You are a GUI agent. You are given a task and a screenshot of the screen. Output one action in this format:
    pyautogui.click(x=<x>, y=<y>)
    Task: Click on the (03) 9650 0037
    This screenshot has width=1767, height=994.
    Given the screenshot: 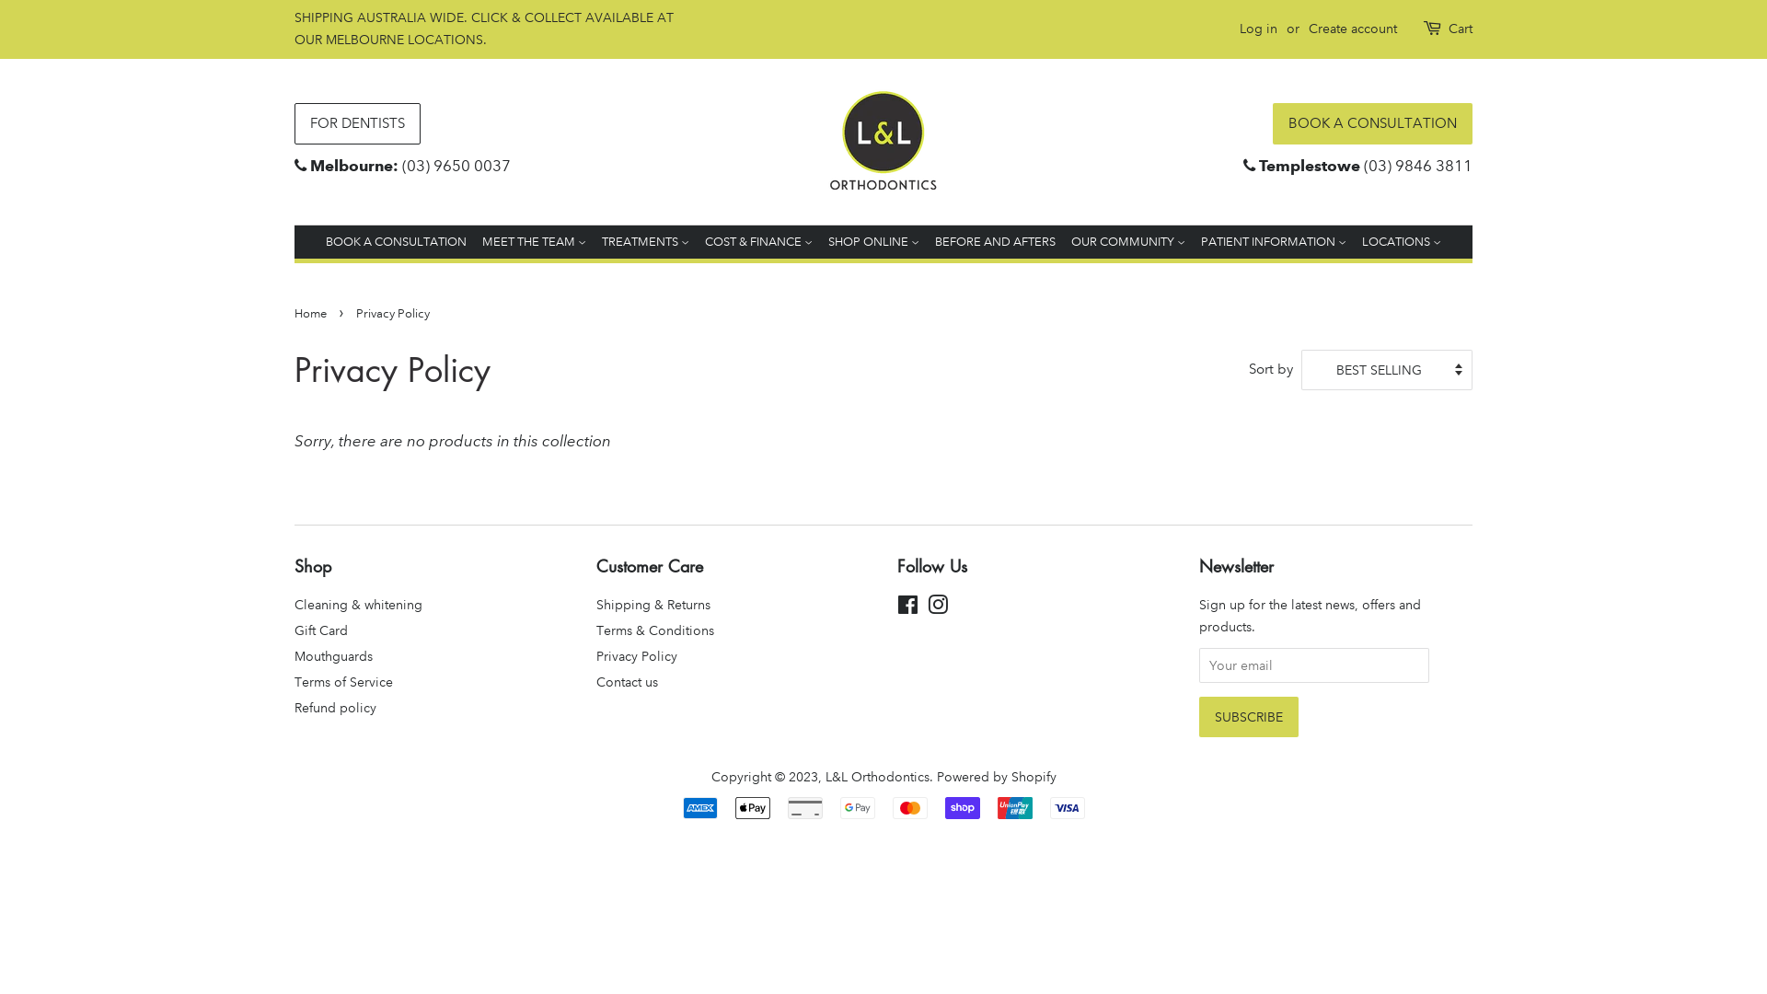 What is the action you would take?
    pyautogui.click(x=456, y=166)
    